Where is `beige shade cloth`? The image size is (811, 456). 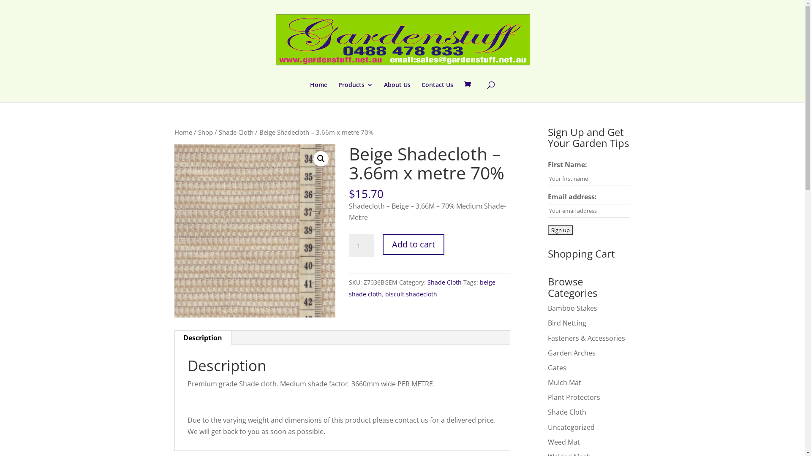 beige shade cloth is located at coordinates (422, 288).